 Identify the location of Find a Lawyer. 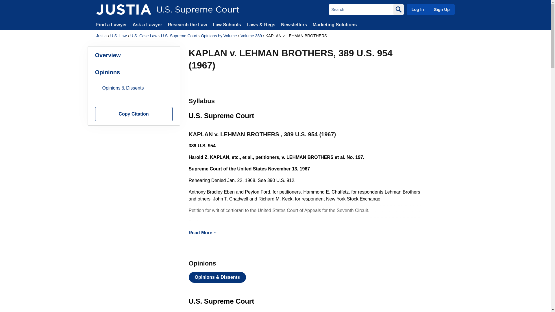
(112, 24).